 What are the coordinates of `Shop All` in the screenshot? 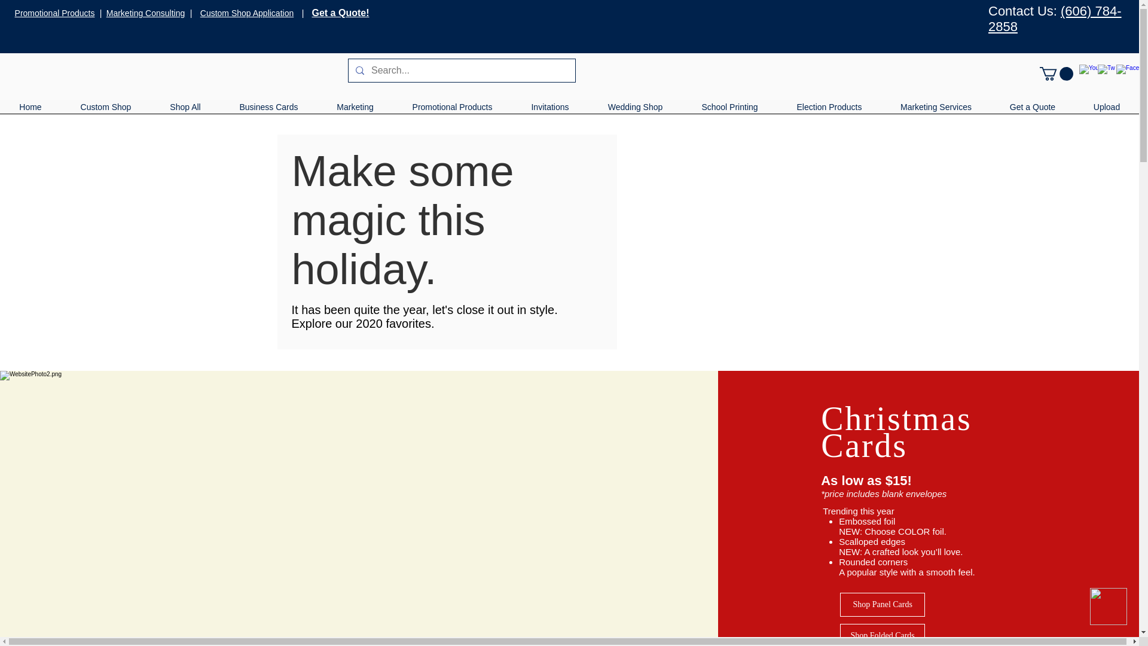 It's located at (182, 111).